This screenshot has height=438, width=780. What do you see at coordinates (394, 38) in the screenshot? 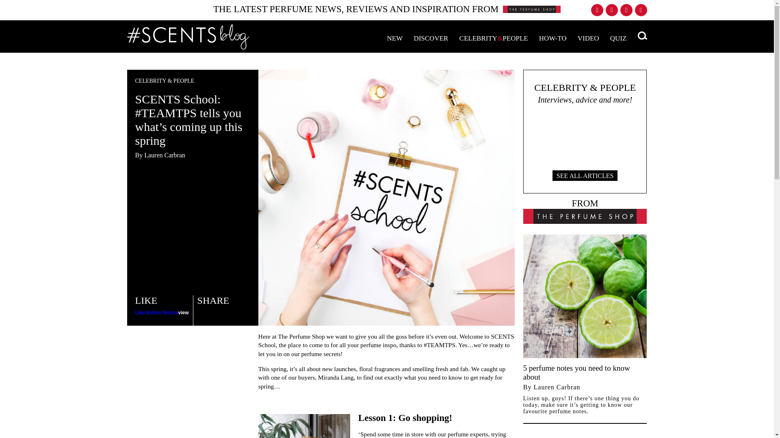
I see `NEW` at bounding box center [394, 38].